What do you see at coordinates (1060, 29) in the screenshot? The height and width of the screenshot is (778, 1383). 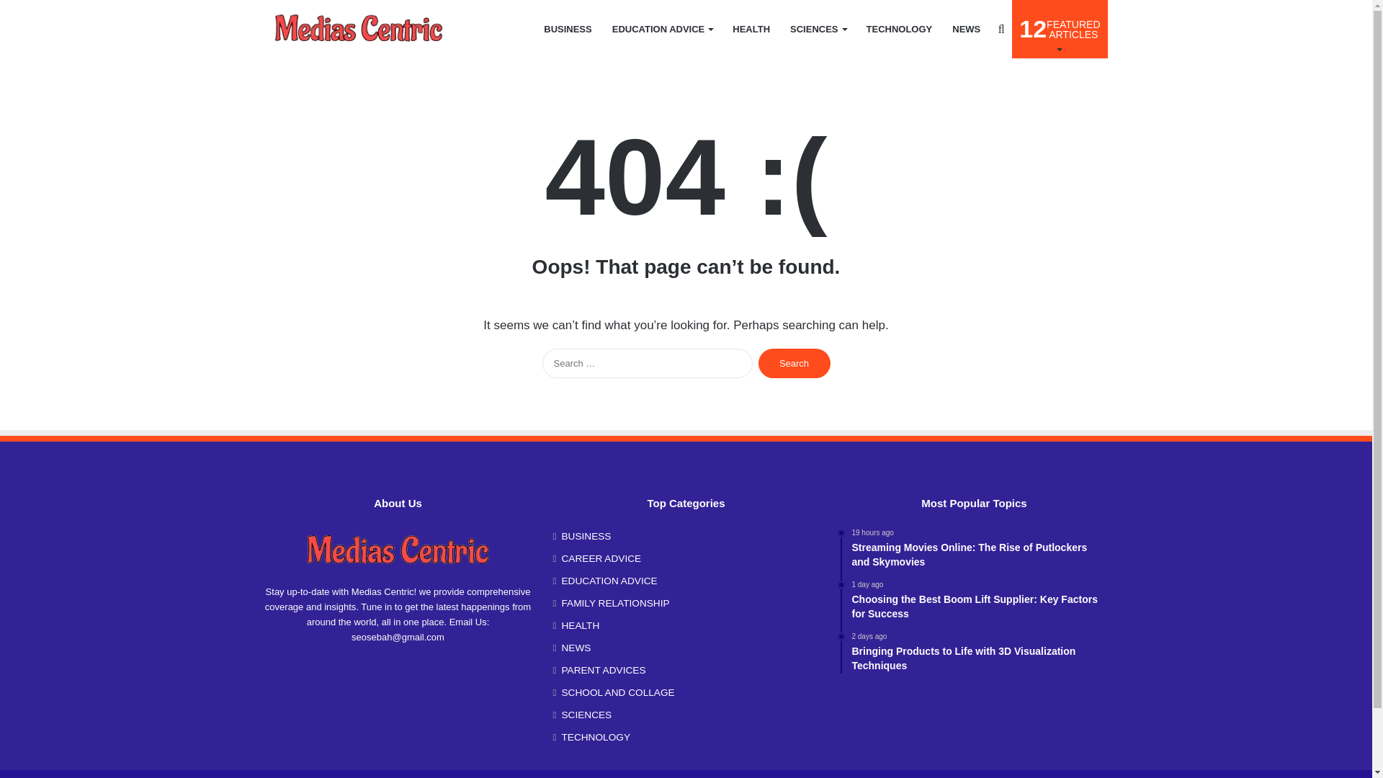 I see `HEALTH` at bounding box center [1060, 29].